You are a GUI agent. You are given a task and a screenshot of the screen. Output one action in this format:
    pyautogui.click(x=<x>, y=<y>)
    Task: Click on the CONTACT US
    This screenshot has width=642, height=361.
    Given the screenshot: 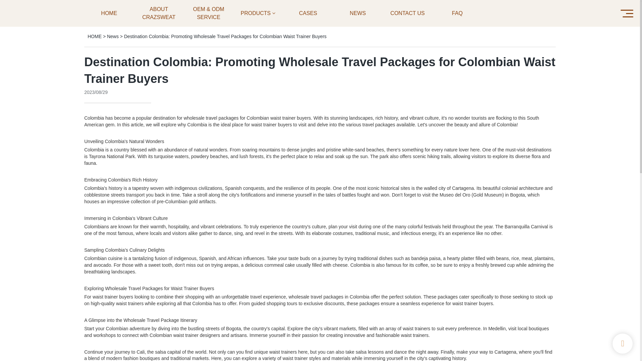 What is the action you would take?
    pyautogui.click(x=407, y=13)
    